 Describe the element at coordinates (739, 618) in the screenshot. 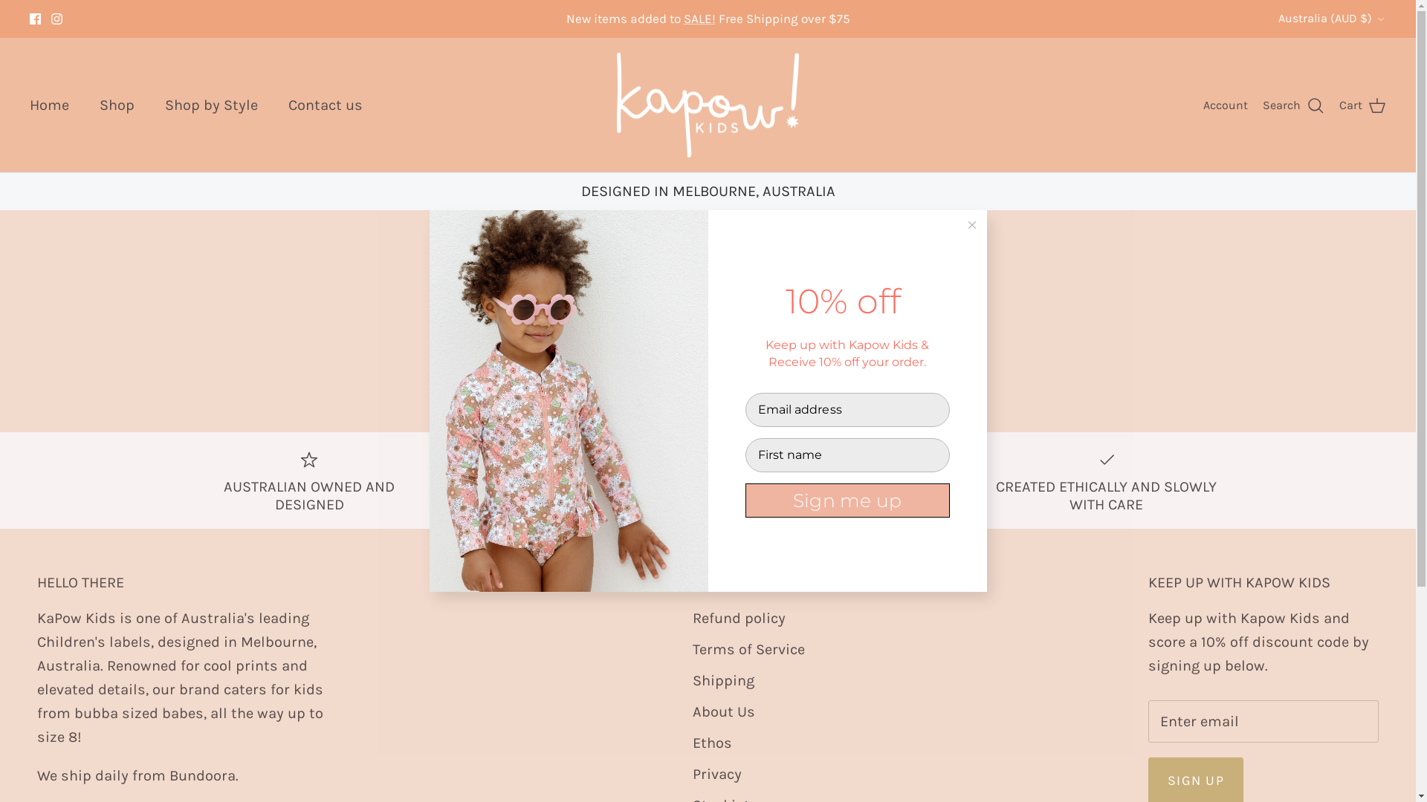

I see `Refund policy` at that location.